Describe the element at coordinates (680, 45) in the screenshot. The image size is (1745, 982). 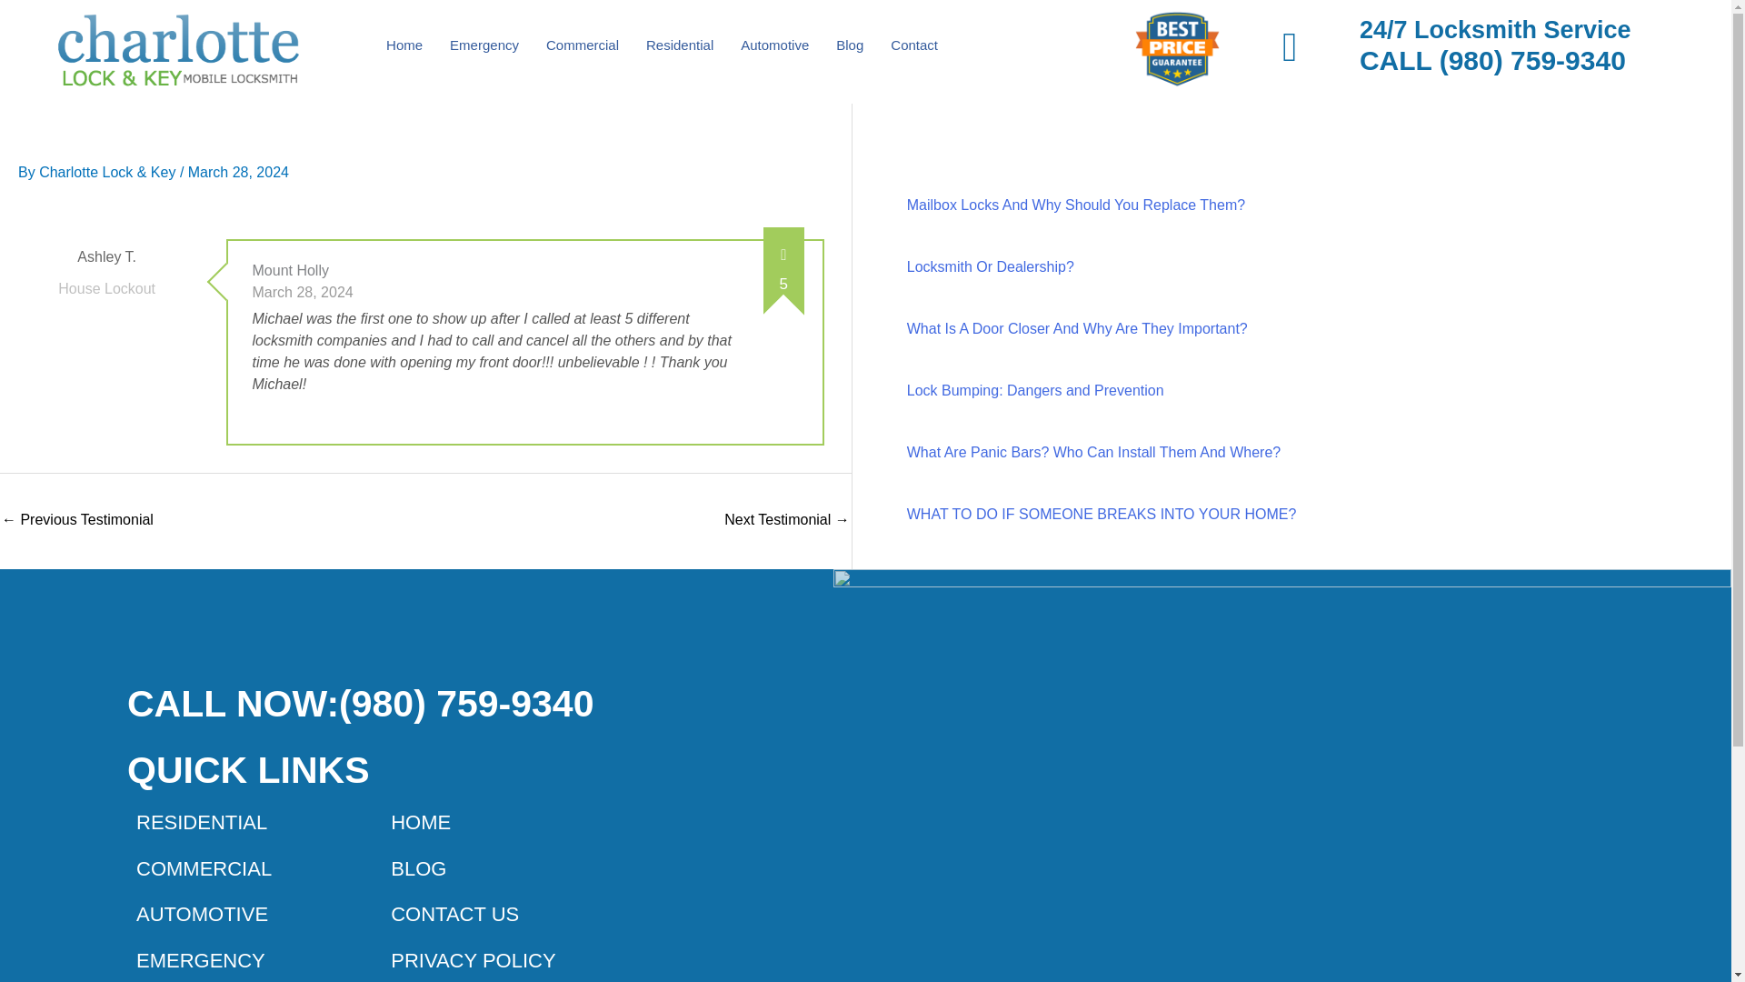
I see `Residential` at that location.